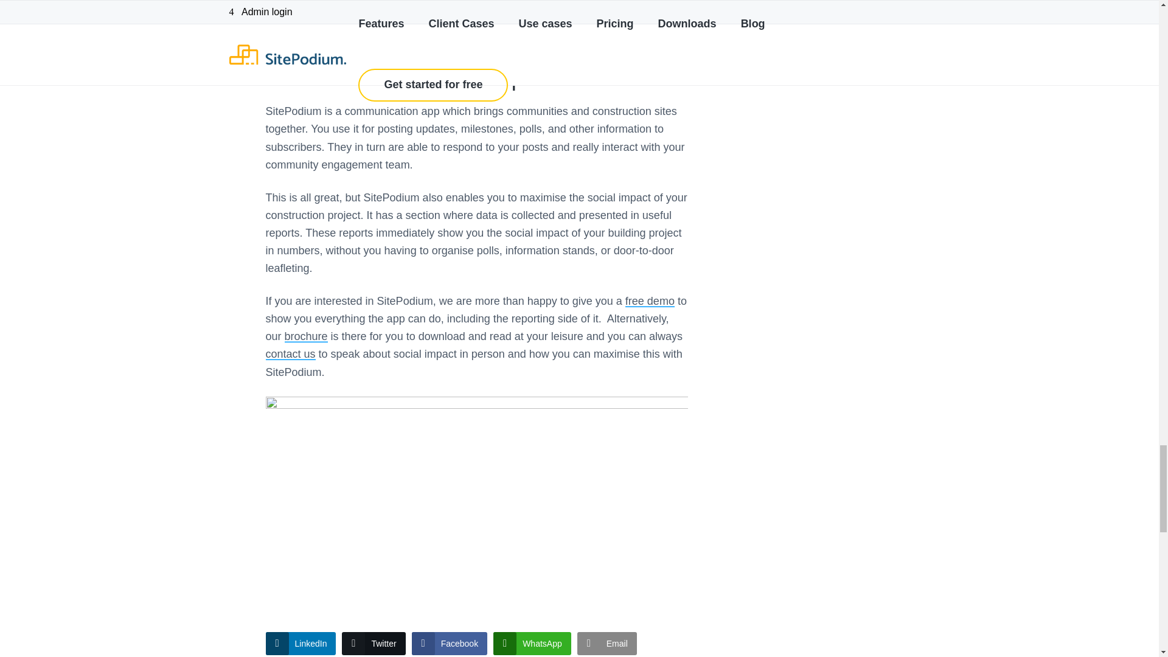  What do you see at coordinates (307, 336) in the screenshot?
I see `brochure` at bounding box center [307, 336].